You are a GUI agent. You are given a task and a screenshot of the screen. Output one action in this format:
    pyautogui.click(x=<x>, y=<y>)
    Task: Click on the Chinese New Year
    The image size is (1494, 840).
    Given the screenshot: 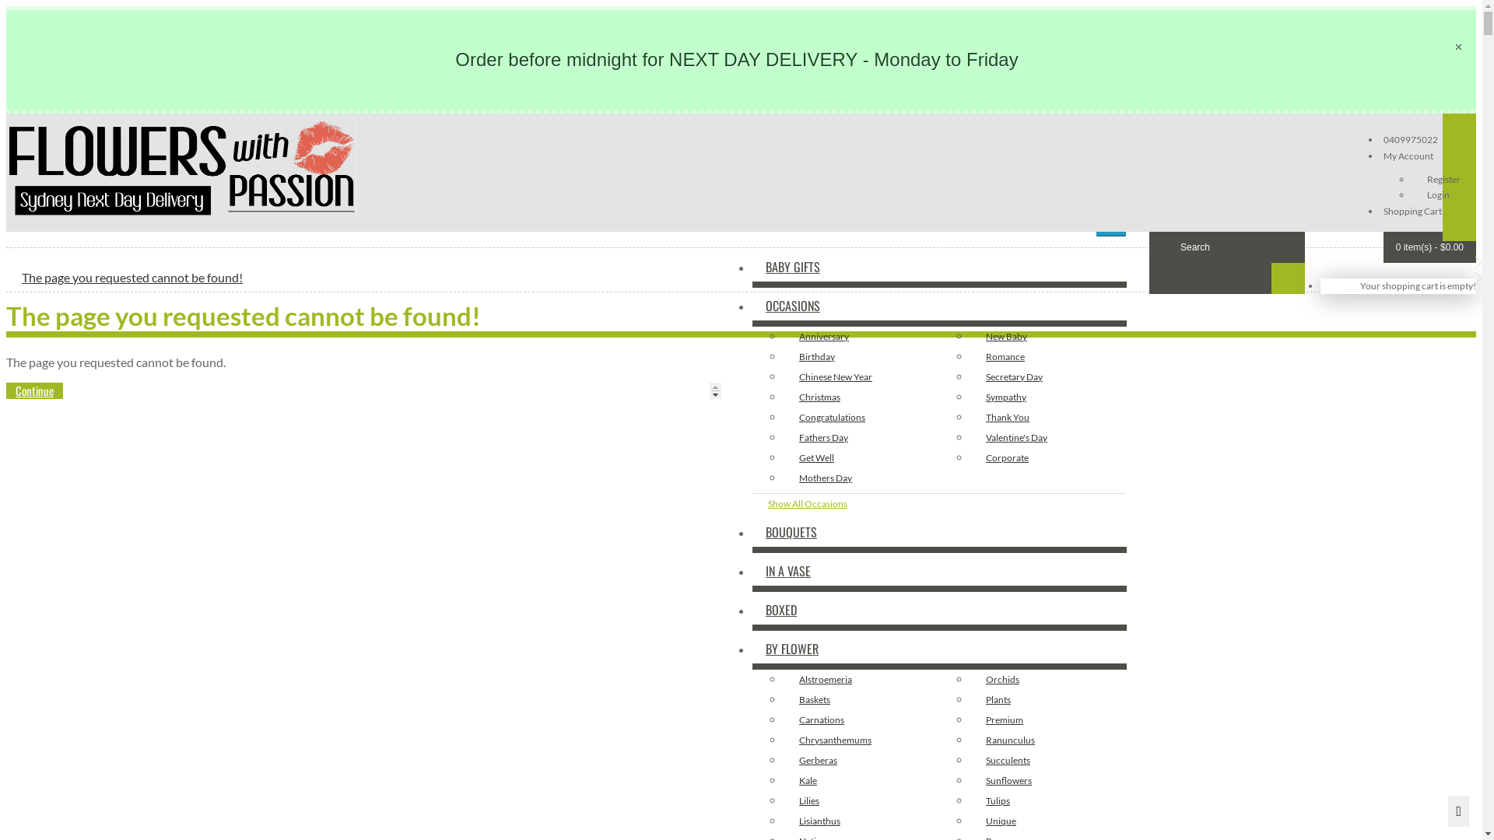 What is the action you would take?
    pyautogui.click(x=861, y=377)
    